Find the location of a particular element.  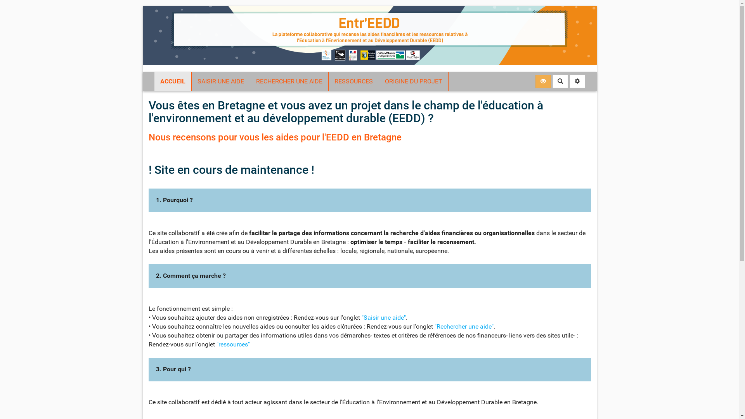

"Rechercher une aide" is located at coordinates (464, 327).